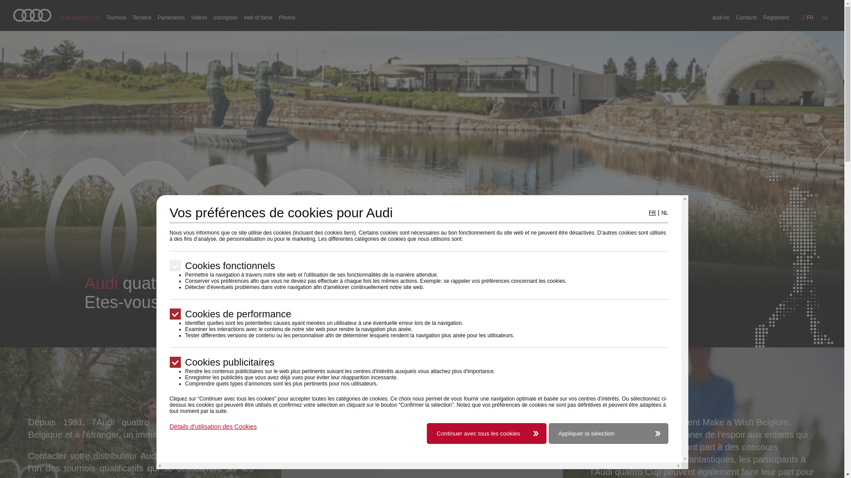 This screenshot has height=478, width=851. What do you see at coordinates (171, 18) in the screenshot?
I see `Partenaires` at bounding box center [171, 18].